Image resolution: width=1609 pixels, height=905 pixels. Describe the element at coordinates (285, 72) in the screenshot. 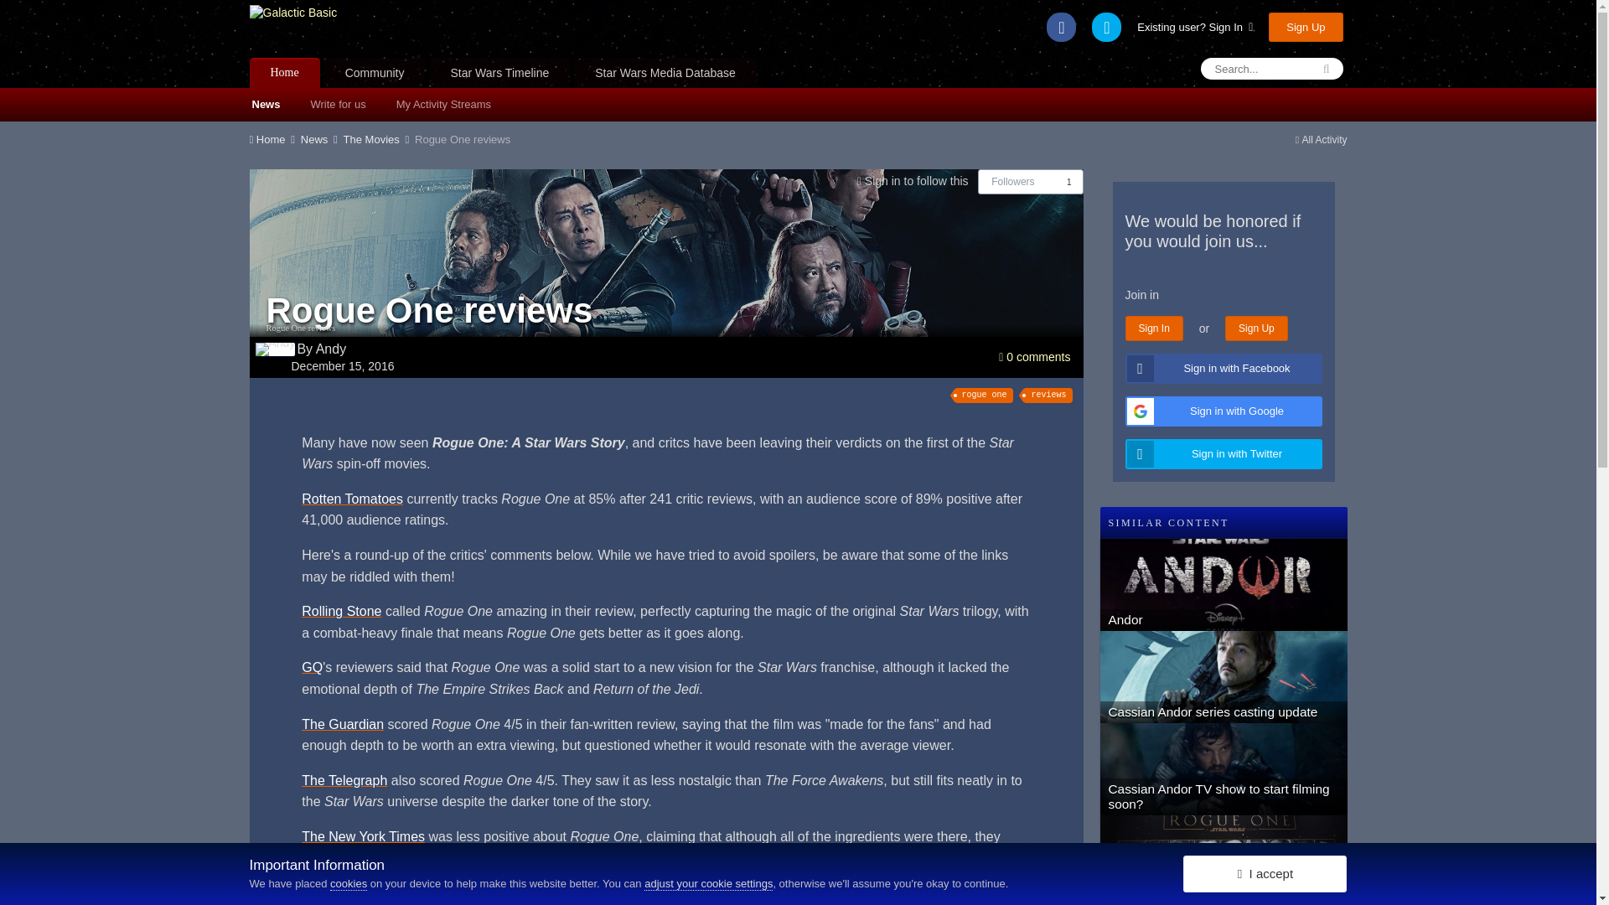

I see `Home` at that location.